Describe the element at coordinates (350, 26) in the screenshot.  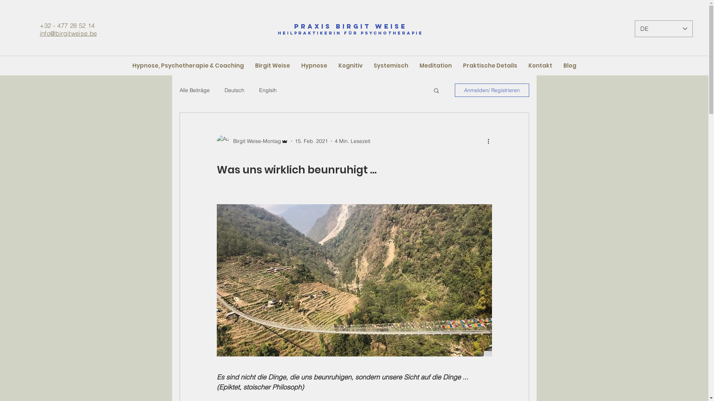
I see `PRAXIS Birgit Weise` at that location.